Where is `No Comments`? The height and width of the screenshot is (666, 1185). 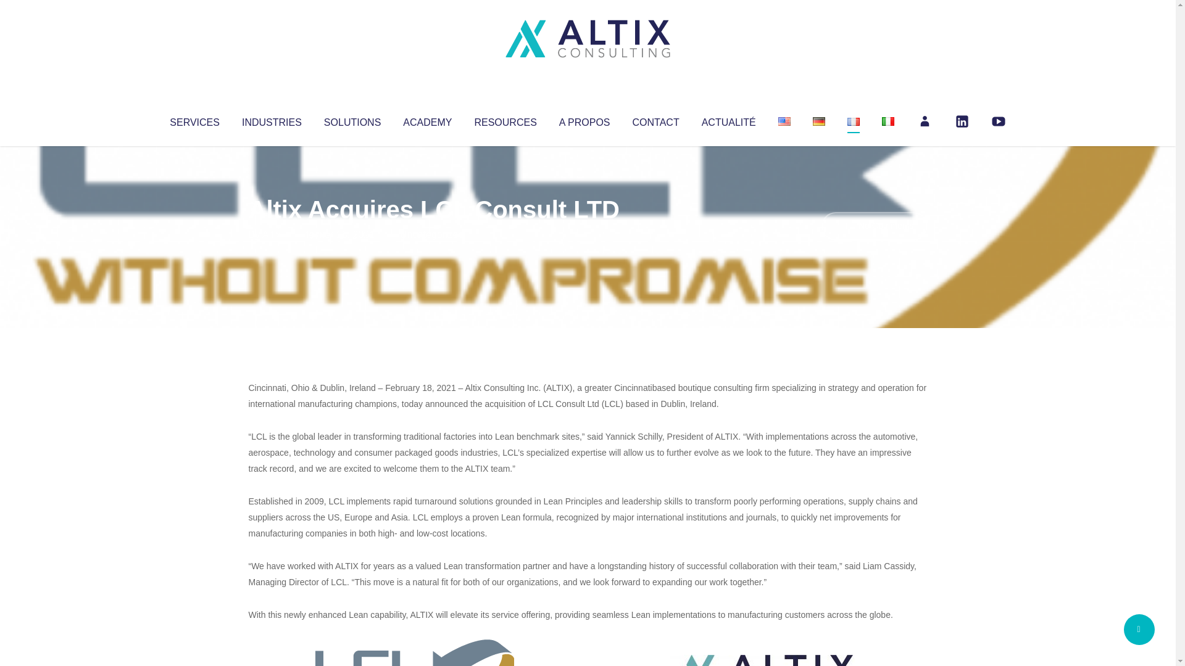
No Comments is located at coordinates (874, 226).